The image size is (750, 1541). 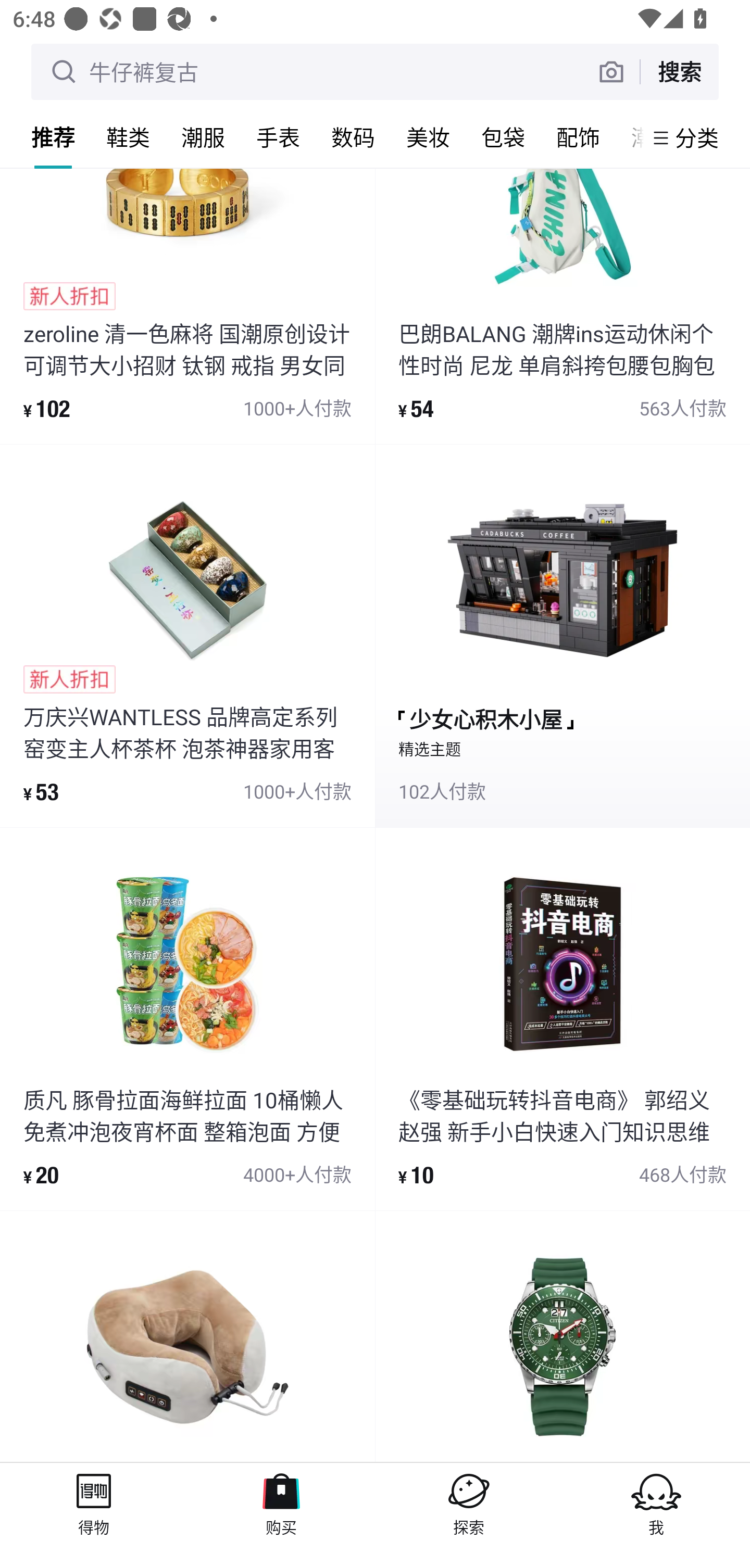 I want to click on 美妆, so click(x=428, y=137).